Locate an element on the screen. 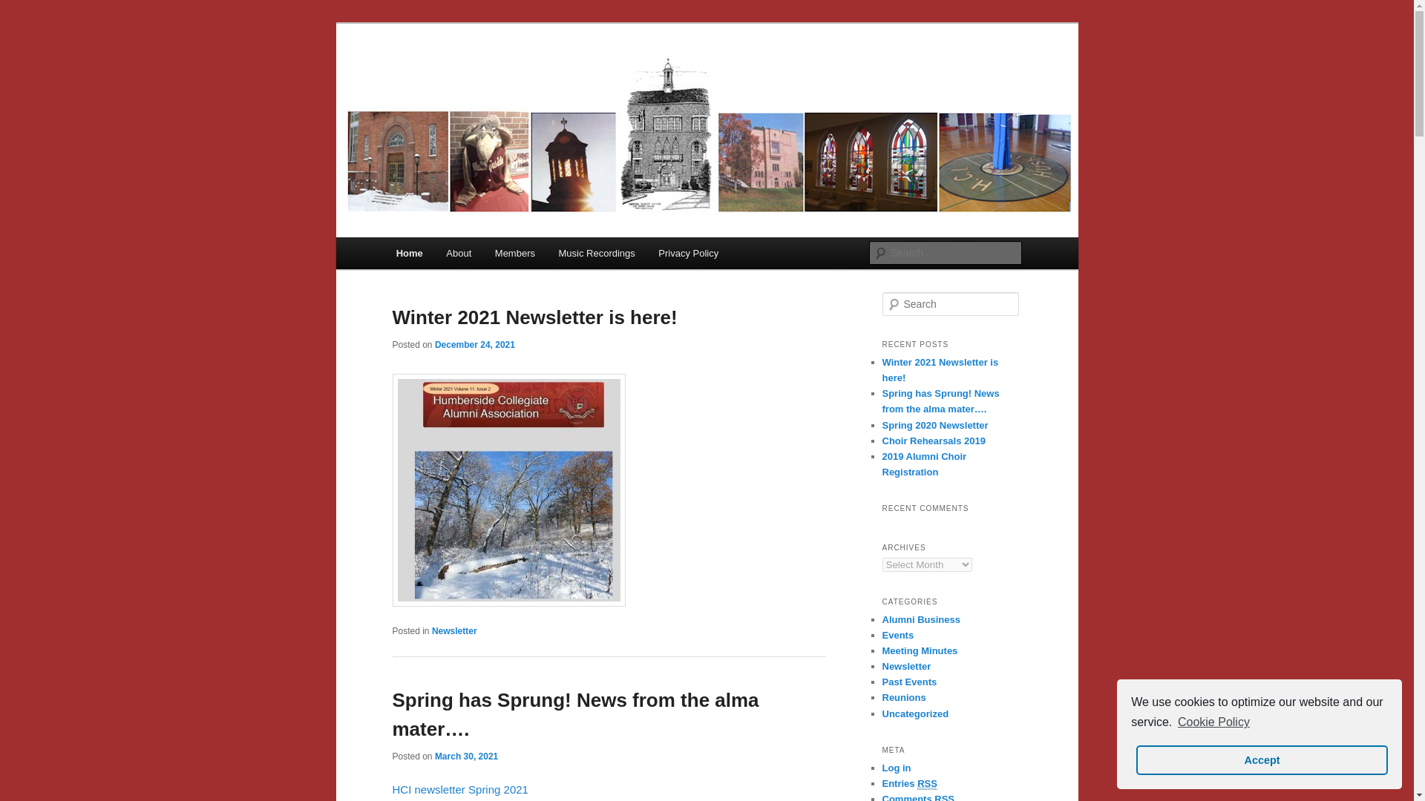 This screenshot has height=801, width=1425. Music Recordings is located at coordinates (597, 252).